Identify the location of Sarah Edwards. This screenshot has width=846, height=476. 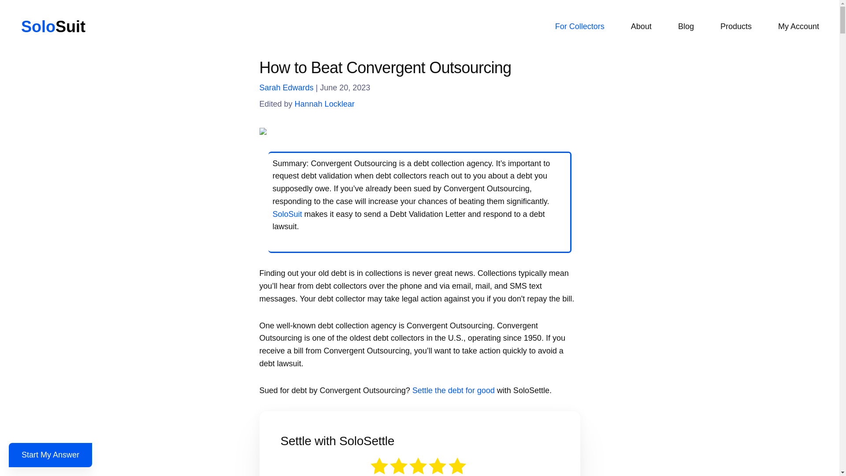
(286, 88).